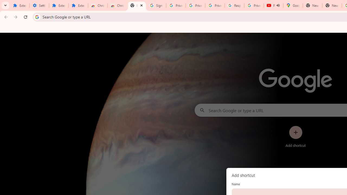 This screenshot has height=195, width=347. What do you see at coordinates (39, 5) in the screenshot?
I see `Settings` at bounding box center [39, 5].